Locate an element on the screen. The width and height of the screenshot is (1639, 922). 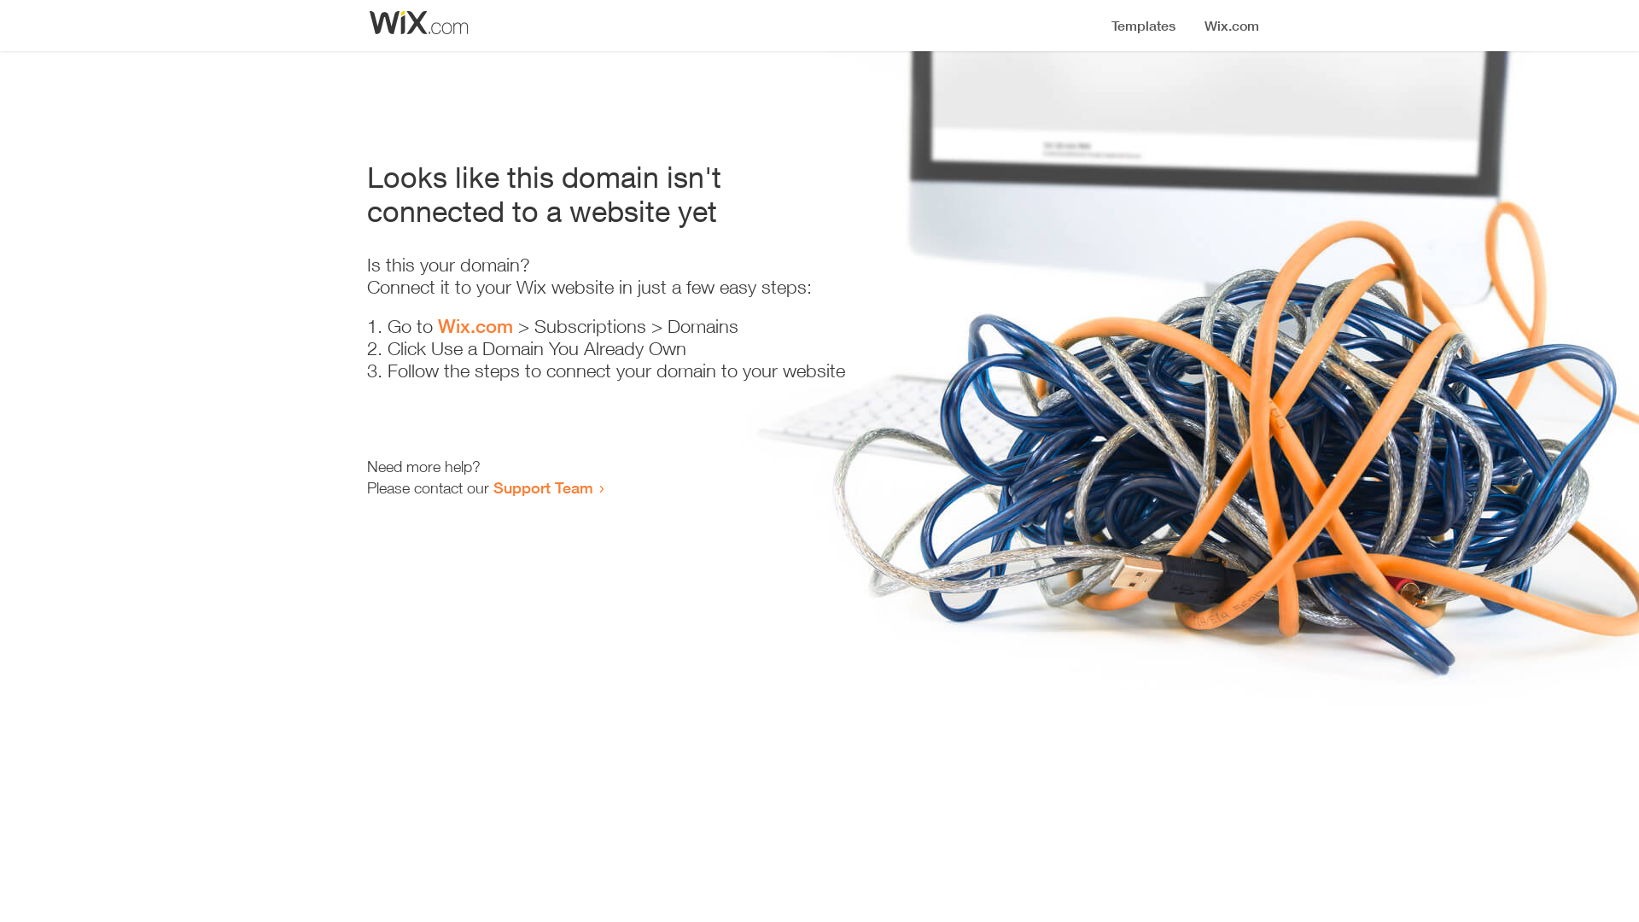
Support Team is located at coordinates (543, 487).